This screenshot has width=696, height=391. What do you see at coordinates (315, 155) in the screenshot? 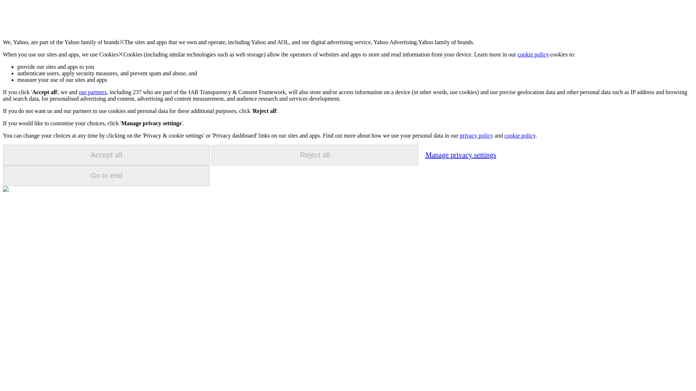
I see `Reject all` at bounding box center [315, 155].